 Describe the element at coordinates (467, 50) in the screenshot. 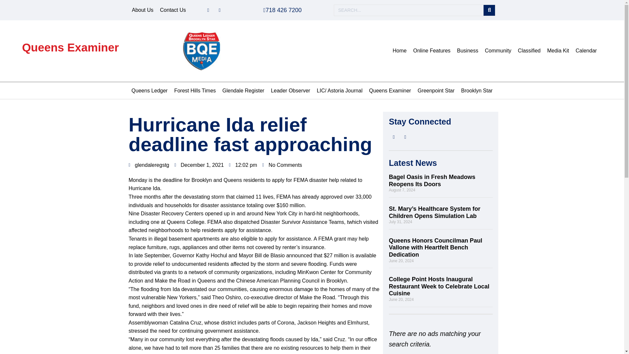

I see `Business` at that location.